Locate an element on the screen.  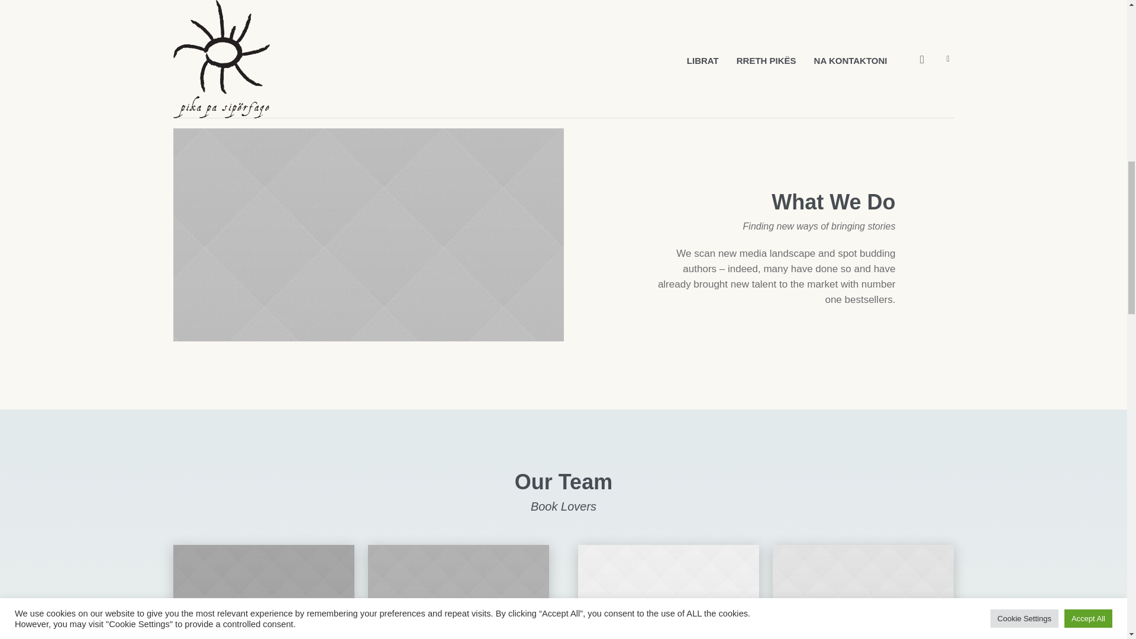
05 is located at coordinates (458, 592).